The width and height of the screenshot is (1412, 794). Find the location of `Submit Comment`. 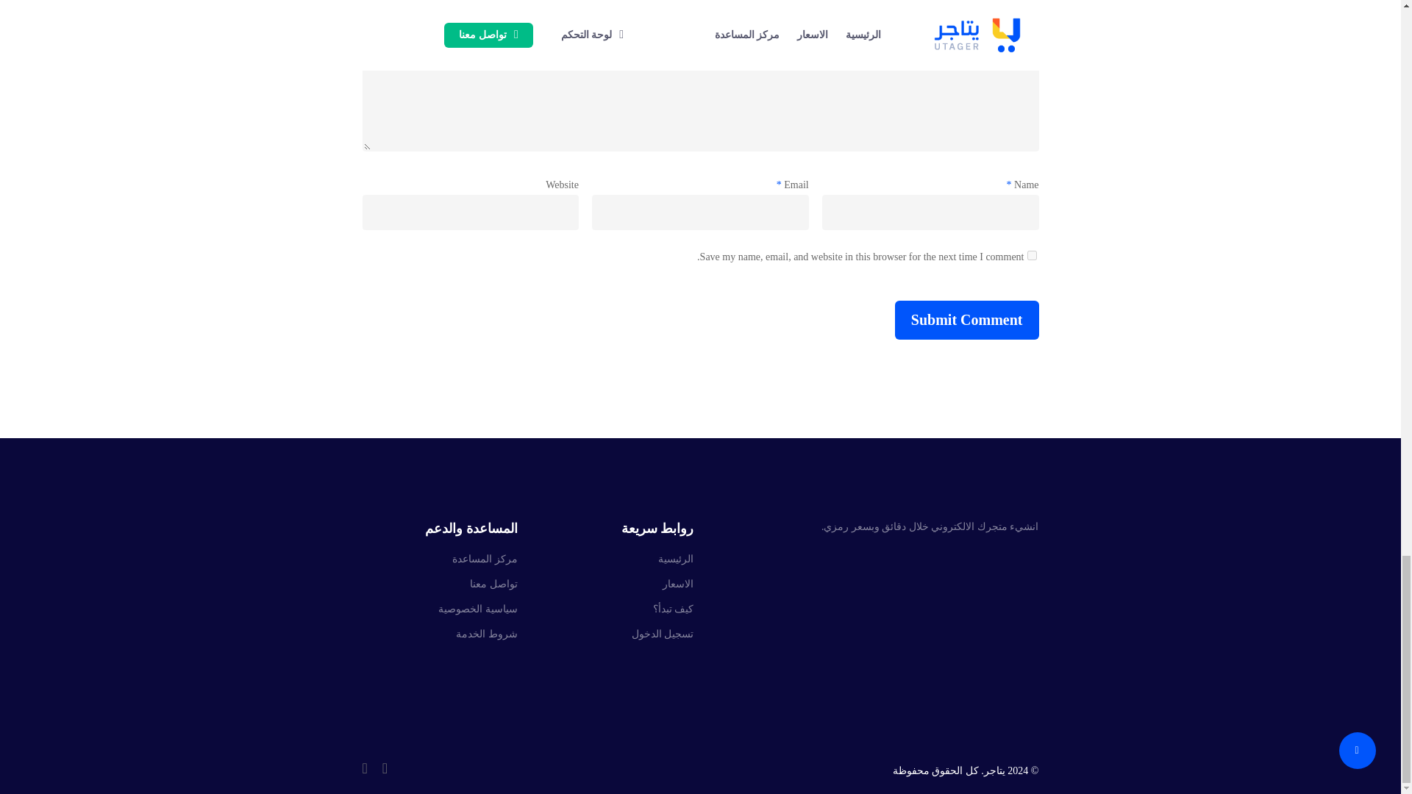

Submit Comment is located at coordinates (967, 321).